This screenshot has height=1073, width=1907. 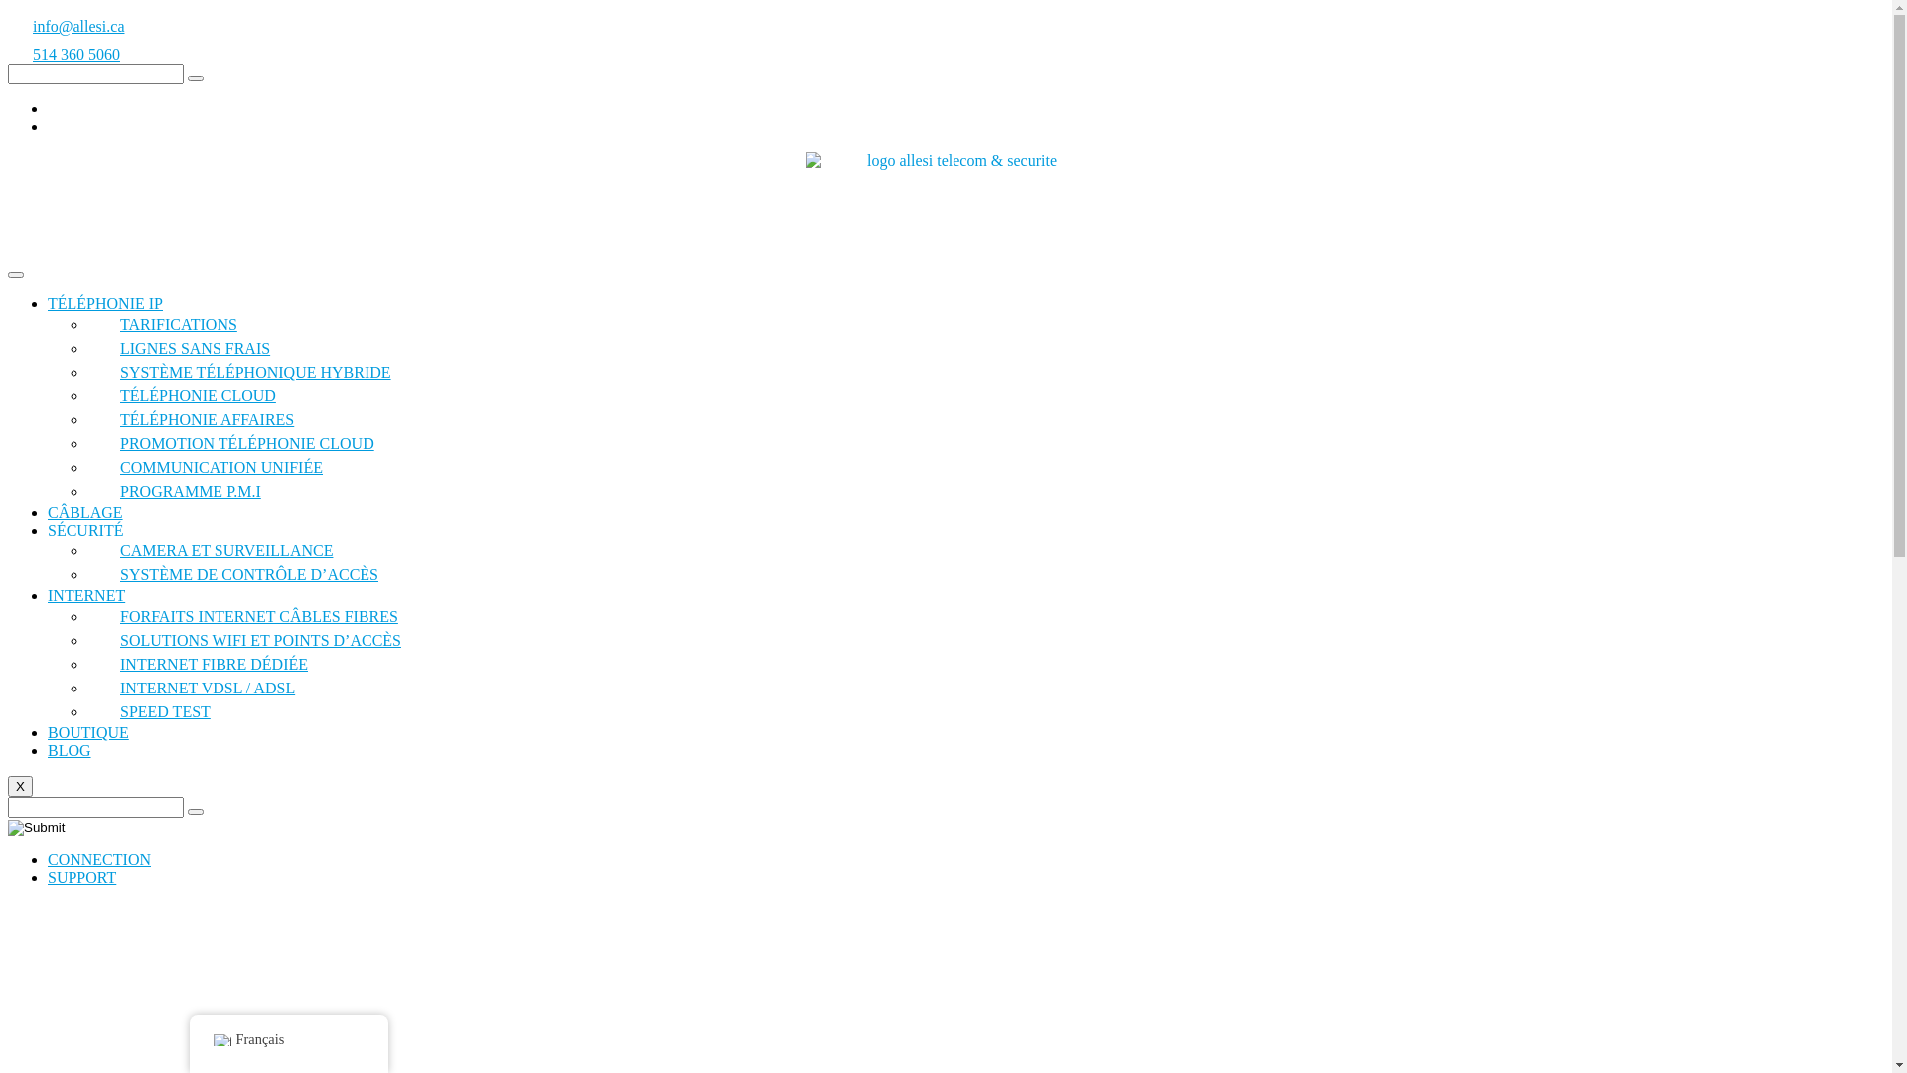 I want to click on SUPPORT, so click(x=81, y=878).